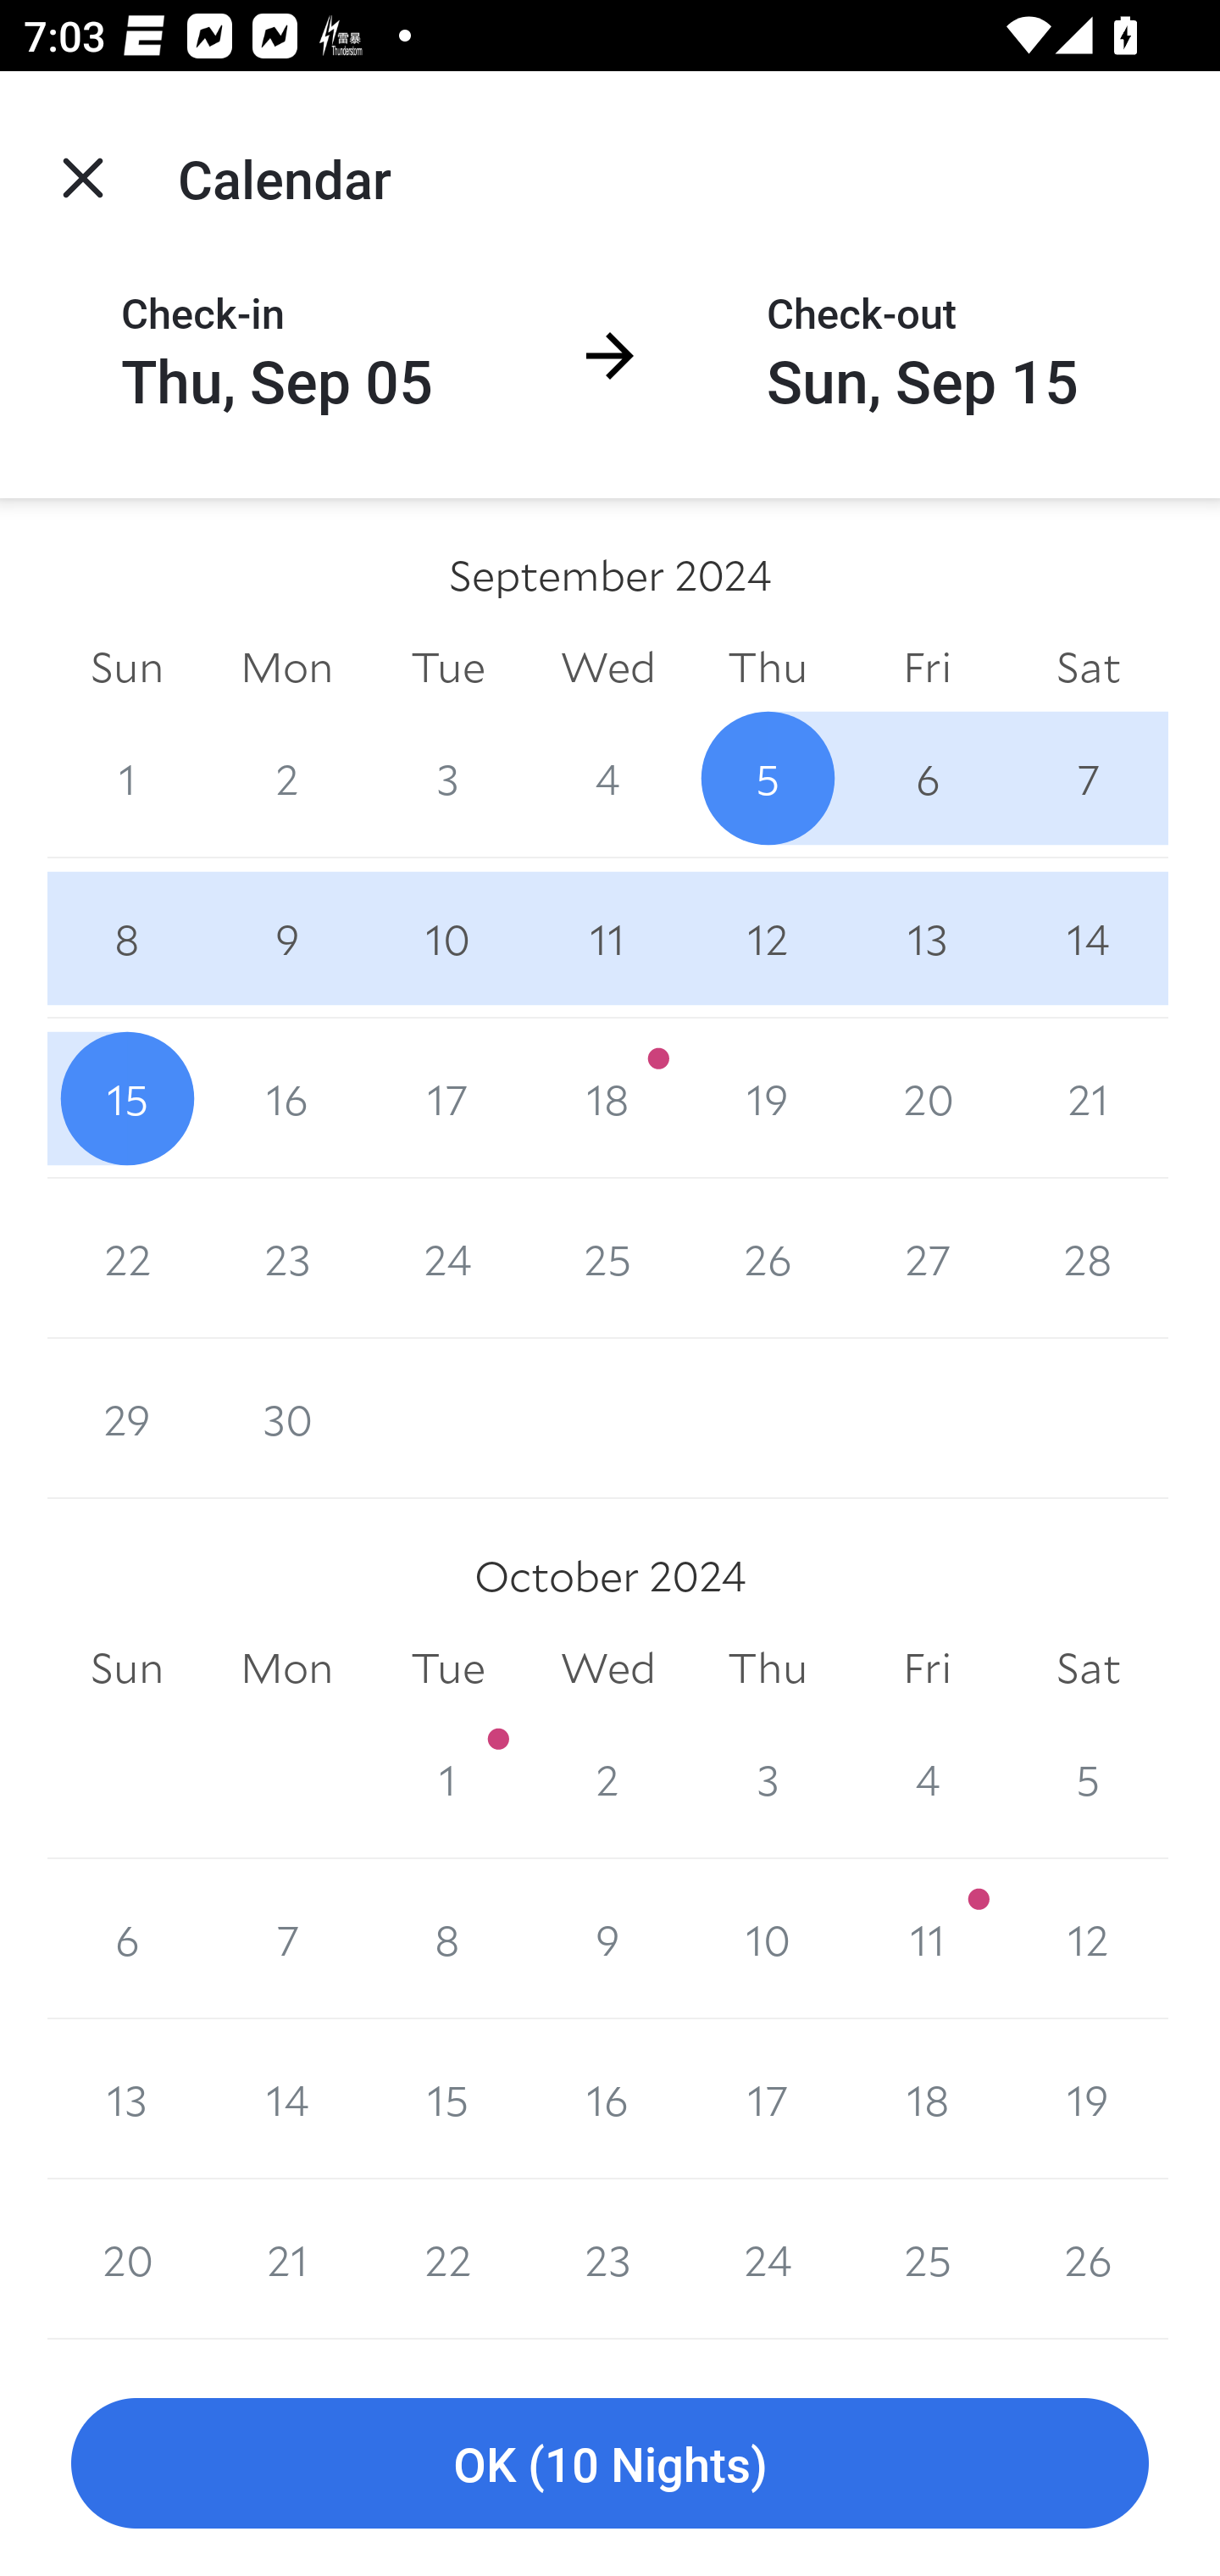  Describe the element at coordinates (447, 1259) in the screenshot. I see `24 24 September 2024` at that location.